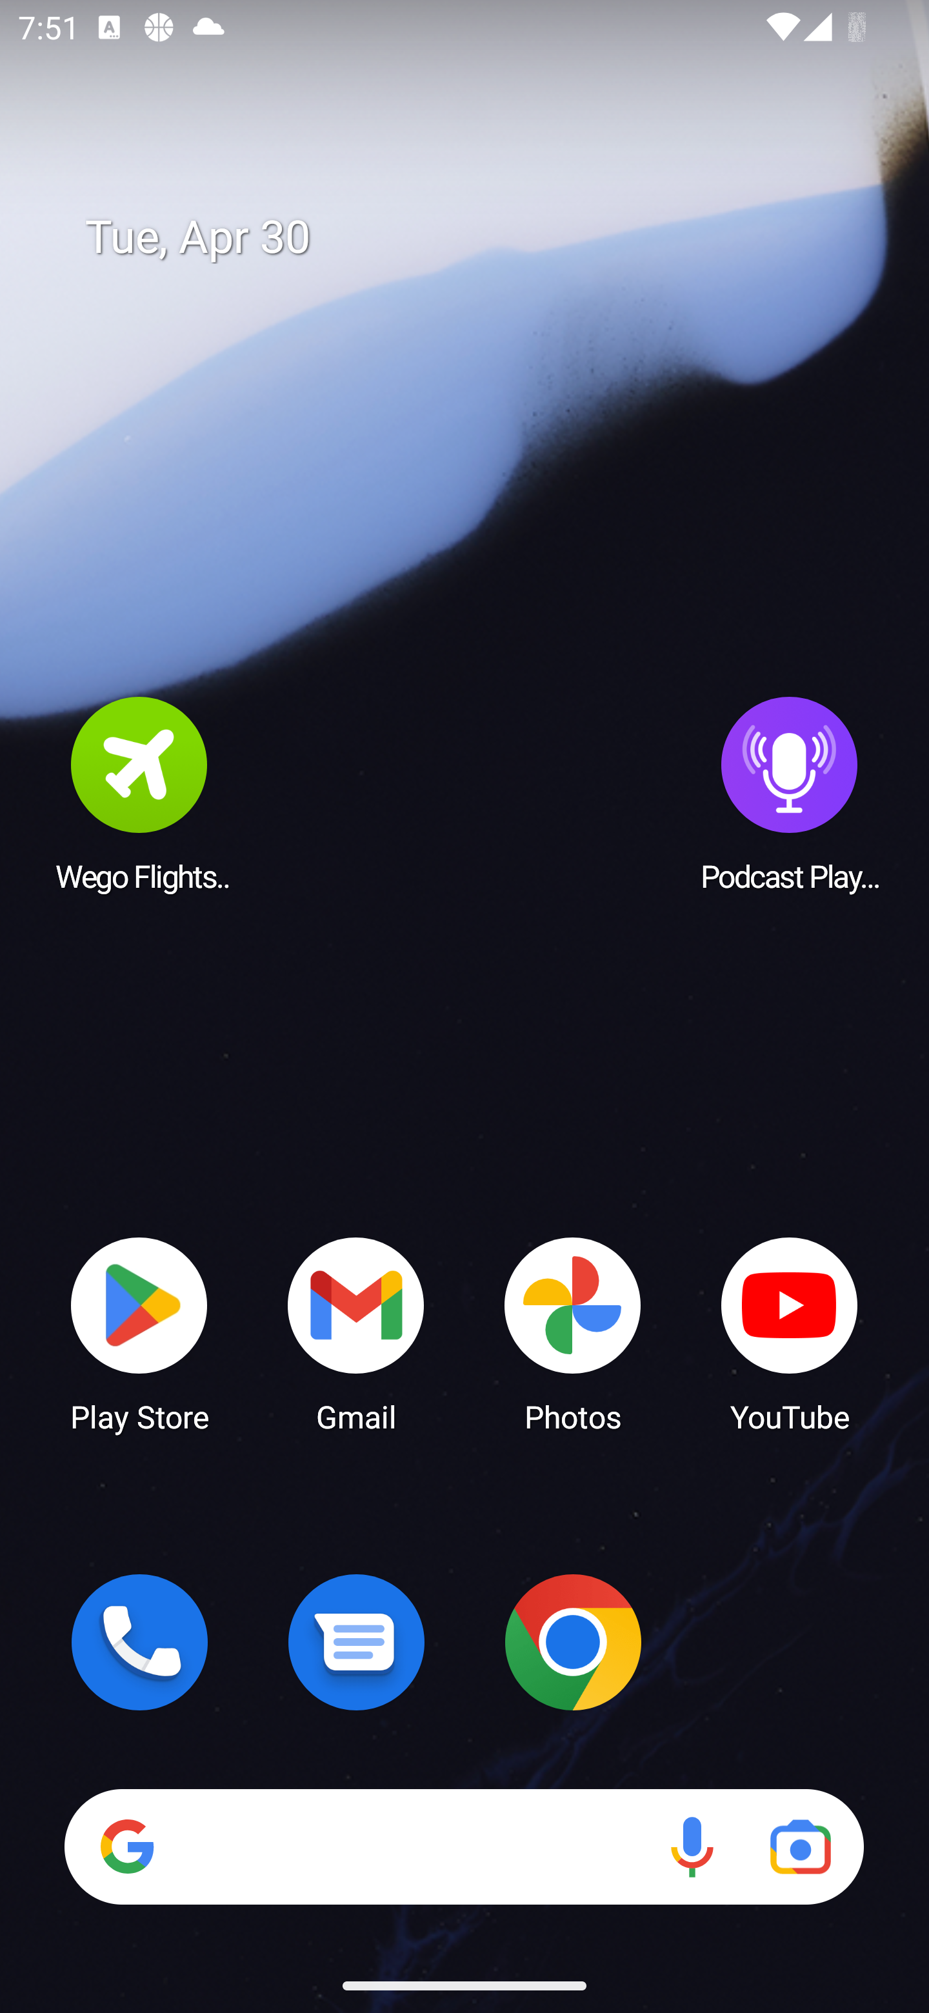  I want to click on Photos, so click(573, 1333).